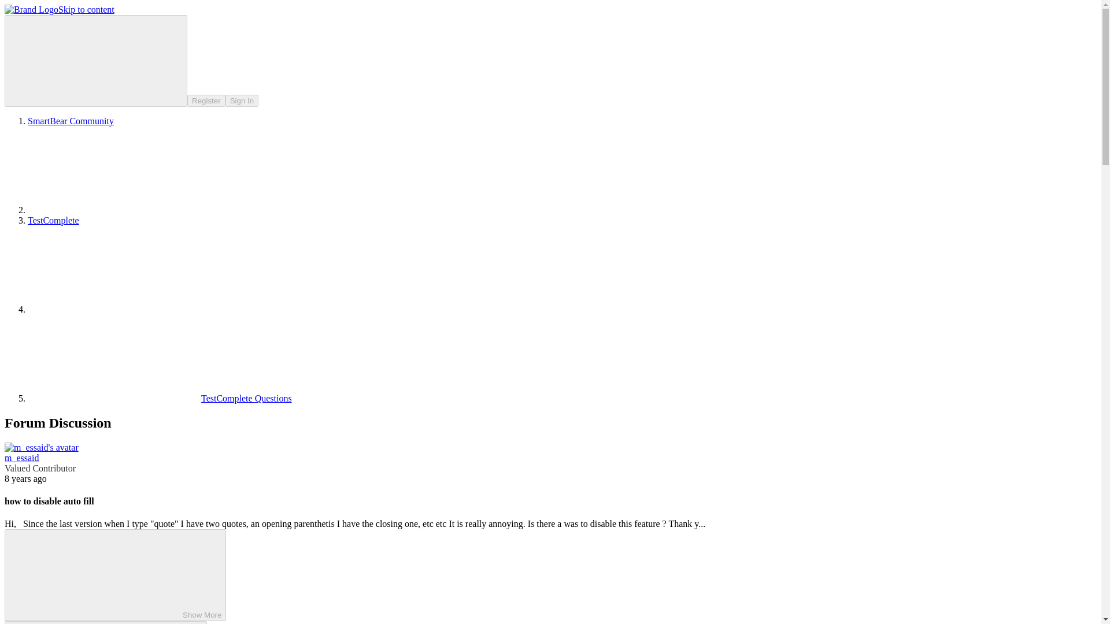 The image size is (1110, 624). I want to click on Show More, so click(115, 574).